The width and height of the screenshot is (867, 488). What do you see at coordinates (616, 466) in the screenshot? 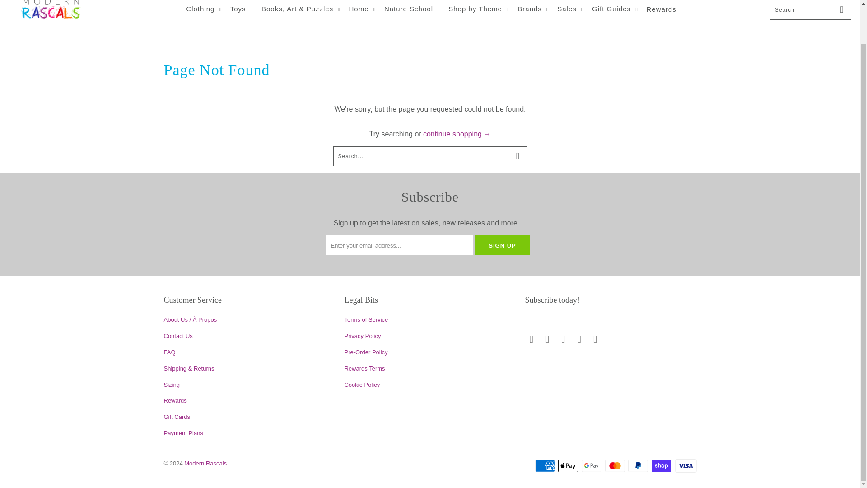
I see `Mastercard` at bounding box center [616, 466].